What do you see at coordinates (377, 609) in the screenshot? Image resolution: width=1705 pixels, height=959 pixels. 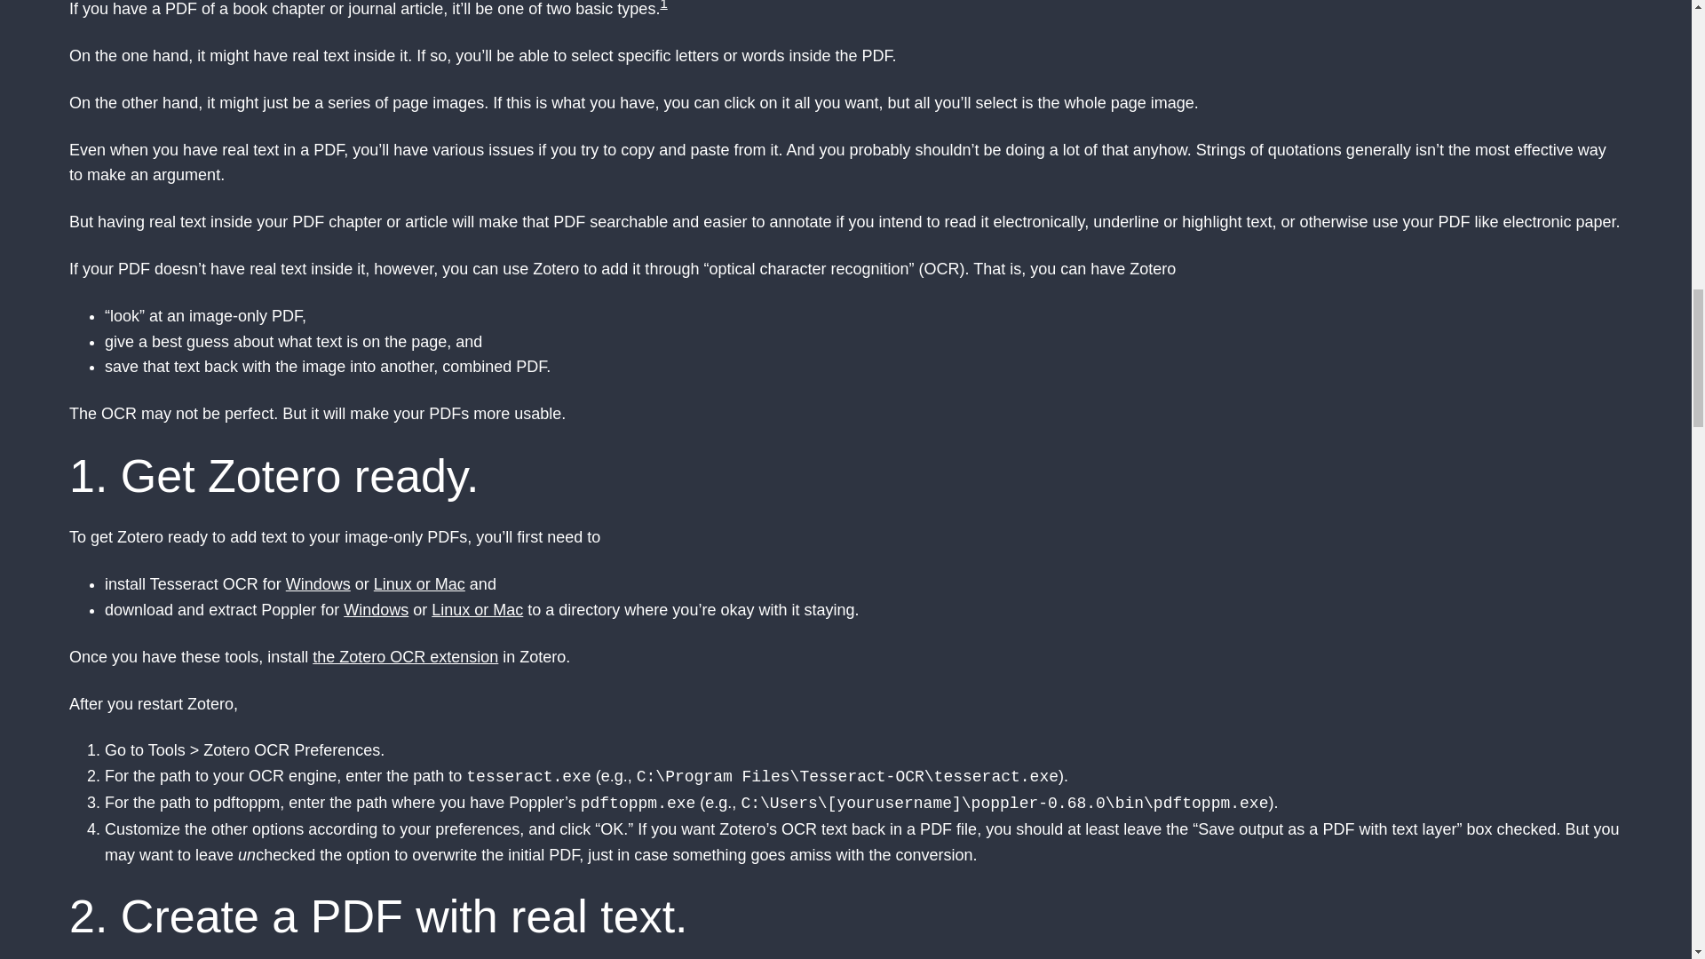 I see `Windows` at bounding box center [377, 609].